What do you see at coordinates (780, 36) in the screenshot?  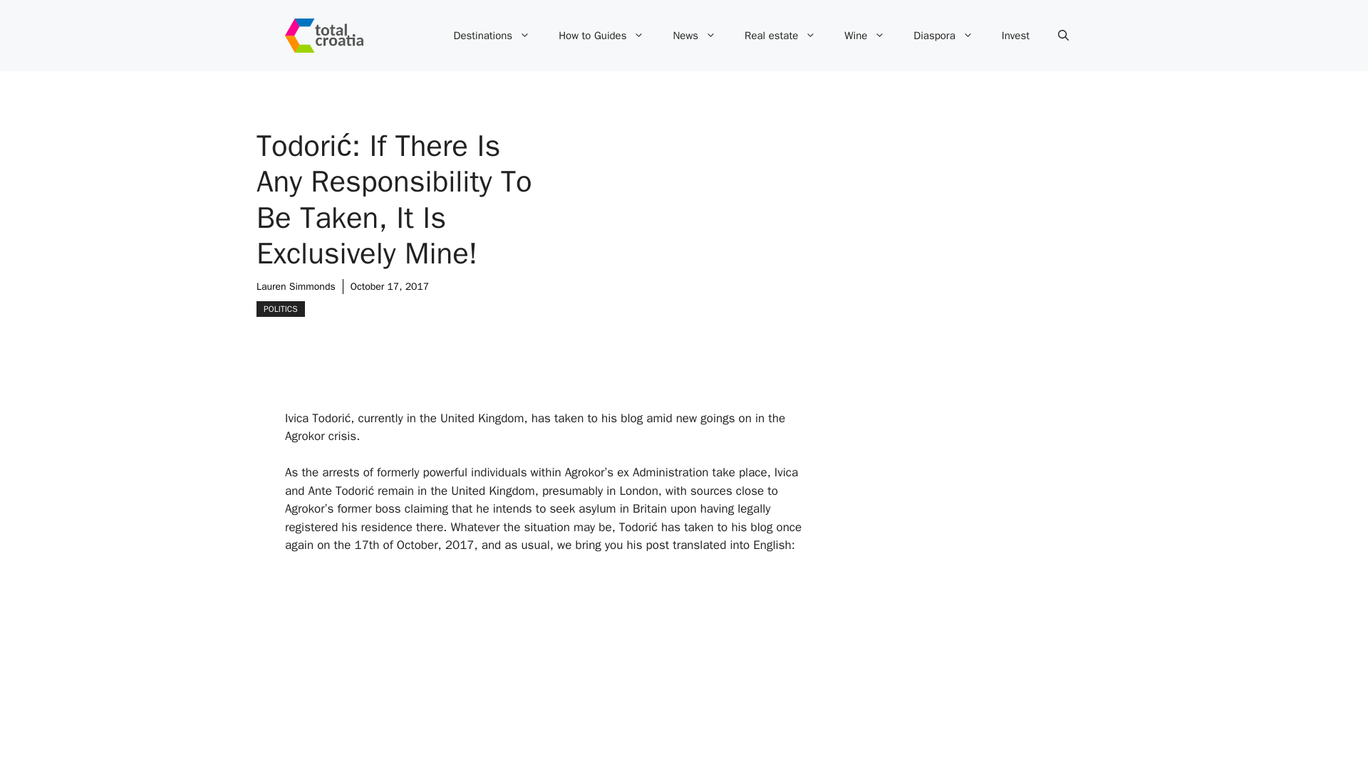 I see `Real estate` at bounding box center [780, 36].